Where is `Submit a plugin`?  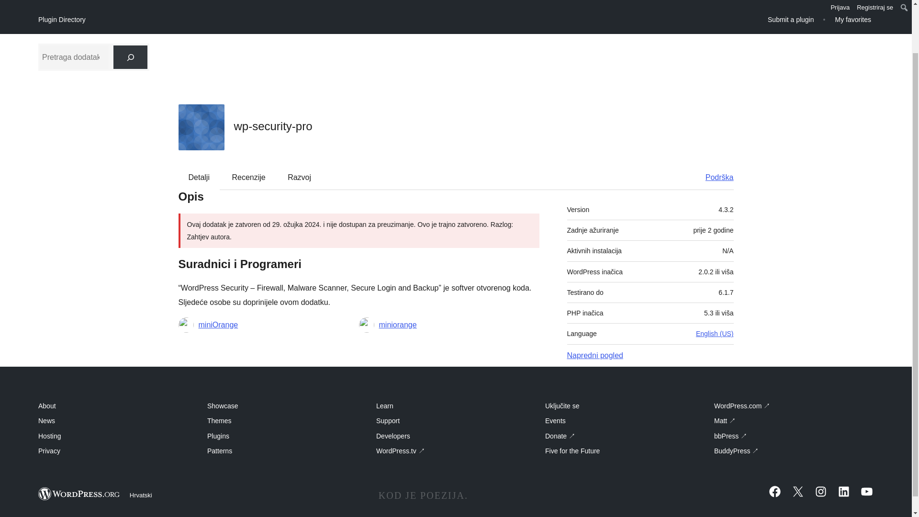
Submit a plugin is located at coordinates (791, 19).